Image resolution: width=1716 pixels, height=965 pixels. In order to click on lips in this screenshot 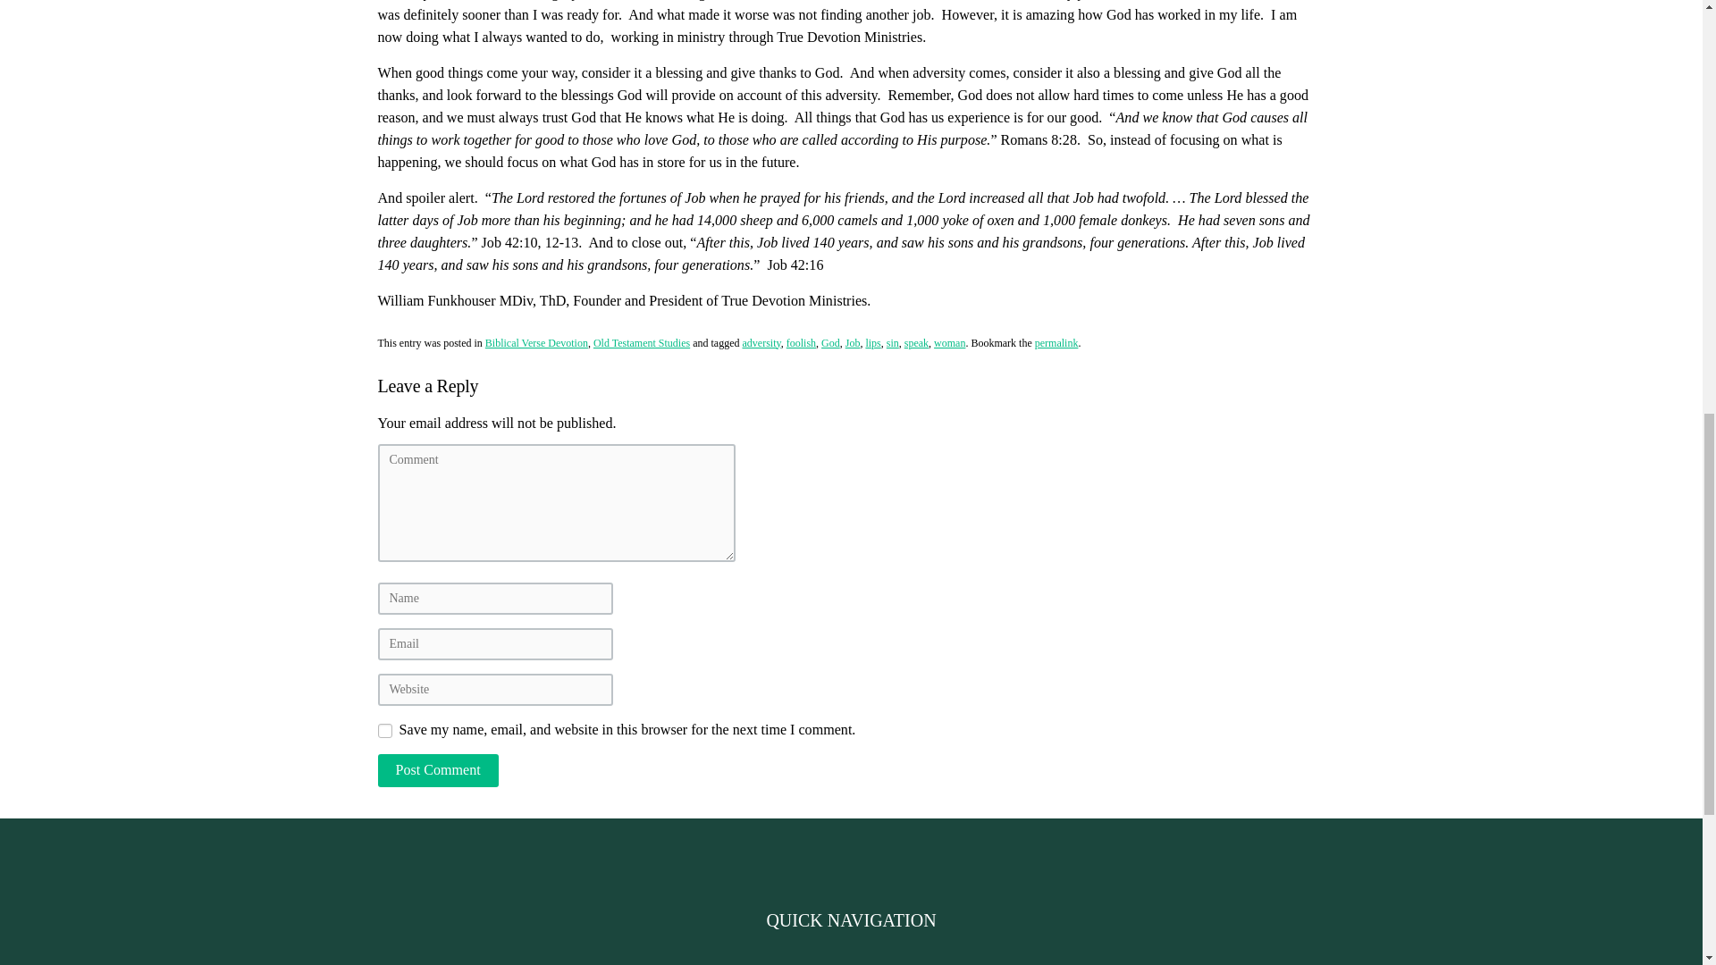, I will do `click(872, 342)`.